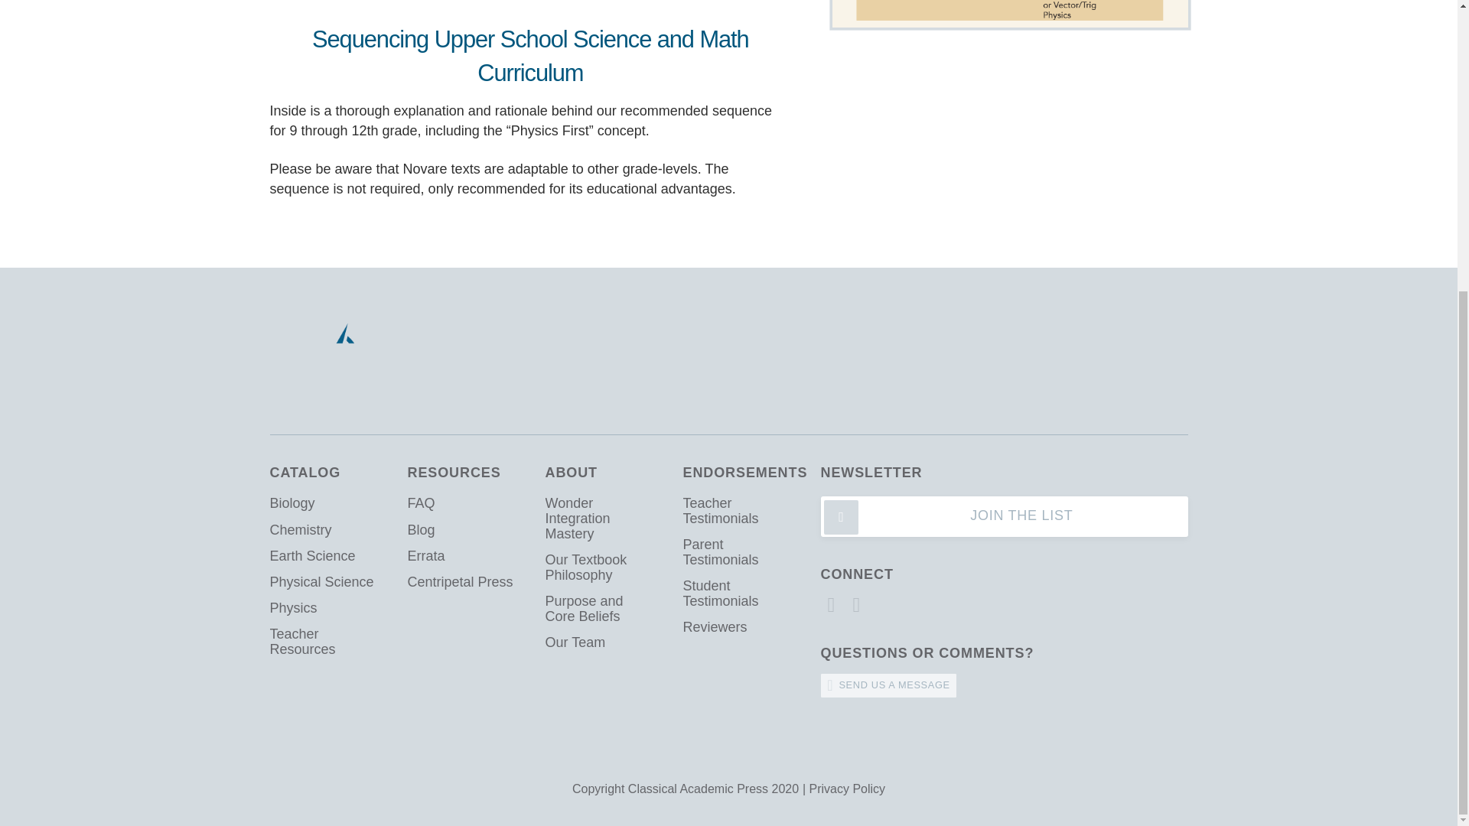 This screenshot has height=826, width=1469. Describe the element at coordinates (600, 568) in the screenshot. I see `Our Textbook Philosophy` at that location.